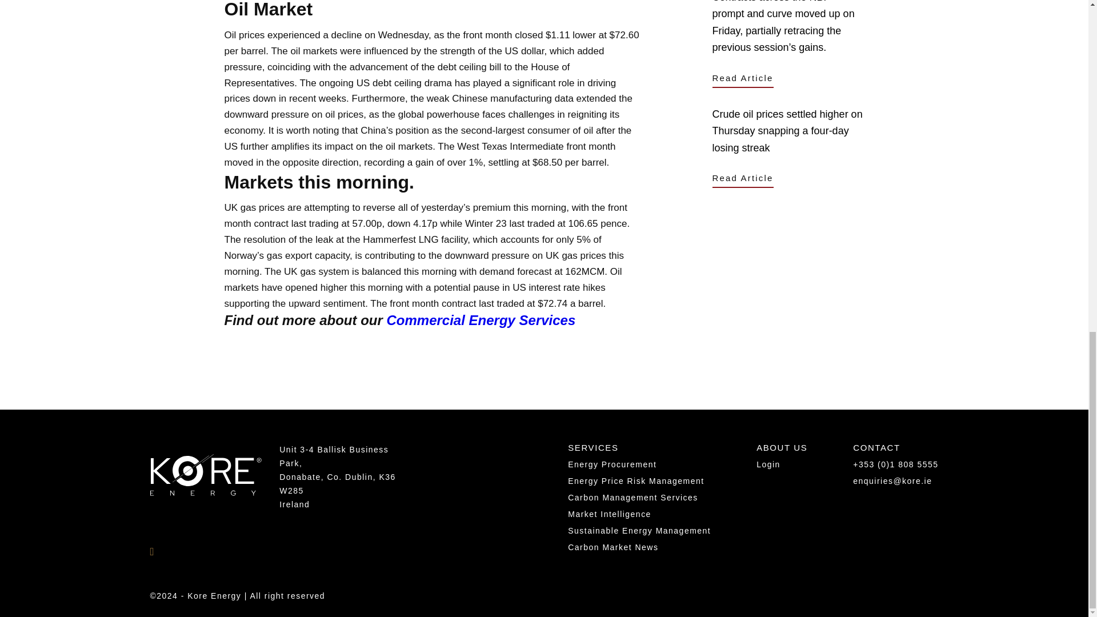 Image resolution: width=1097 pixels, height=617 pixels. I want to click on ABOUT US, so click(782, 450).